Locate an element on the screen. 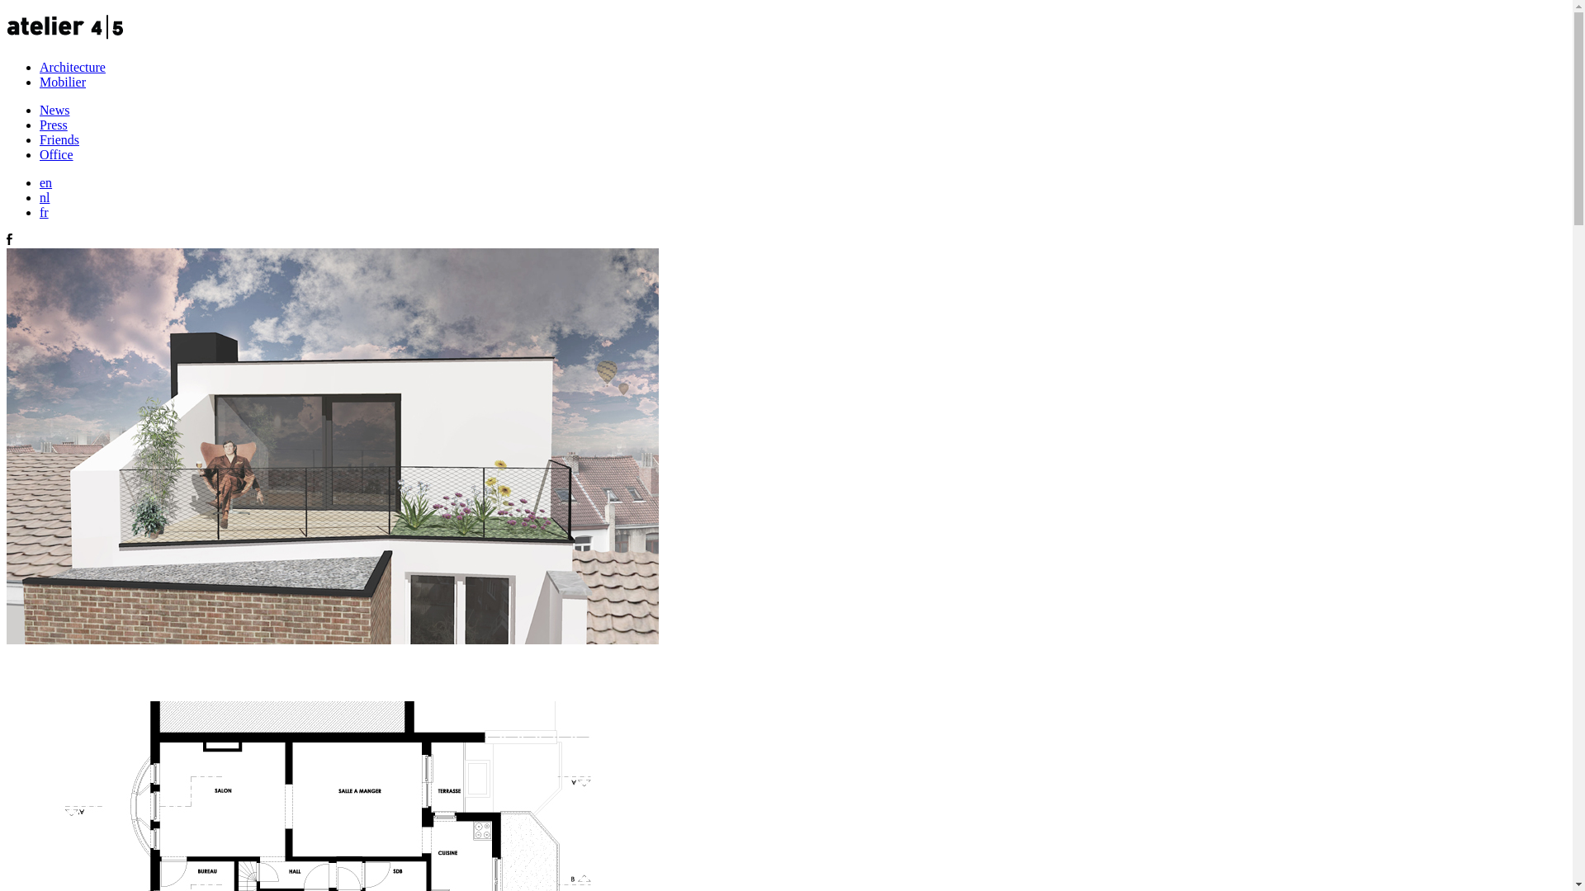 Image resolution: width=1585 pixels, height=891 pixels. fr is located at coordinates (45, 213).